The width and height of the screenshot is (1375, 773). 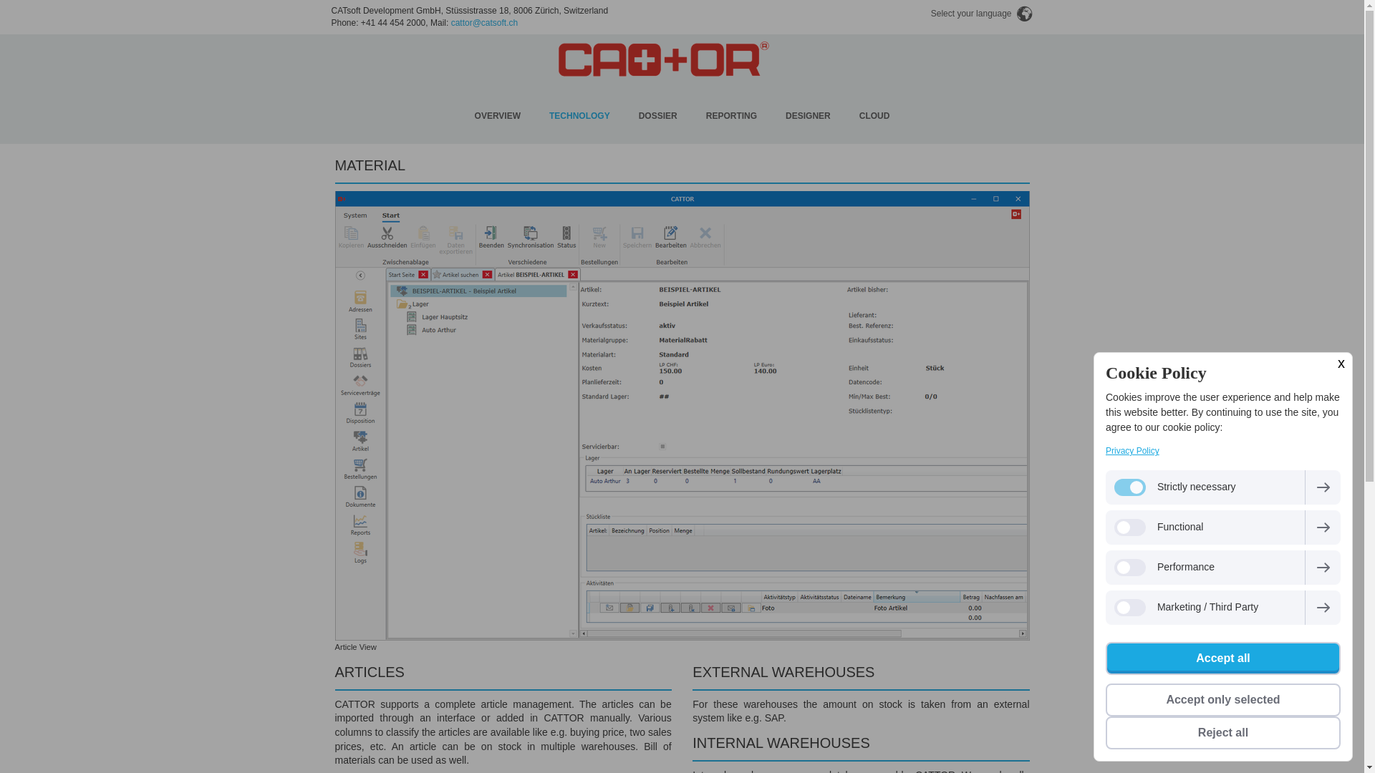 What do you see at coordinates (980, 14) in the screenshot?
I see `Select your language` at bounding box center [980, 14].